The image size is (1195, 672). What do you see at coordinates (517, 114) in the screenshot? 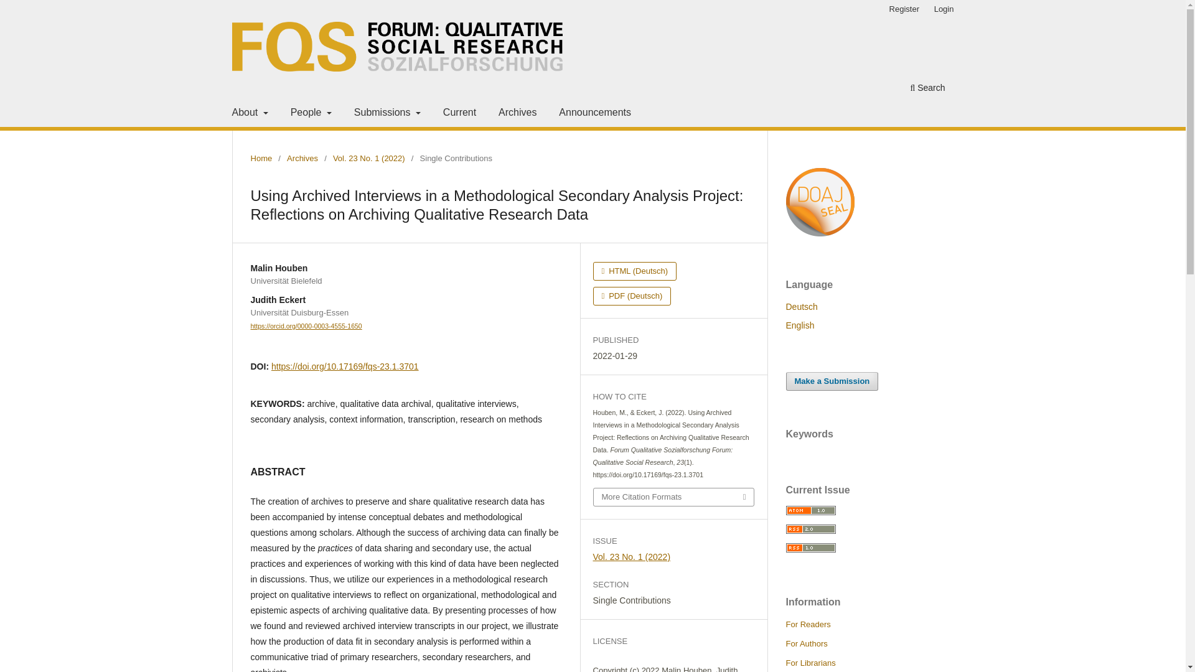
I see `Archives` at bounding box center [517, 114].